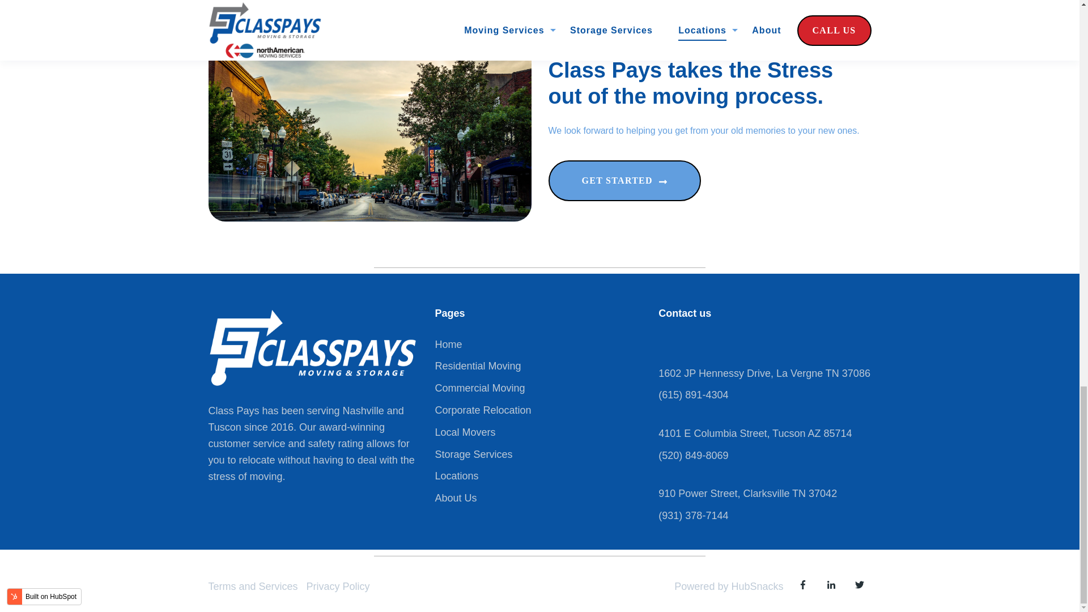 Image resolution: width=1088 pixels, height=612 pixels. I want to click on Terms and Services, so click(253, 586).